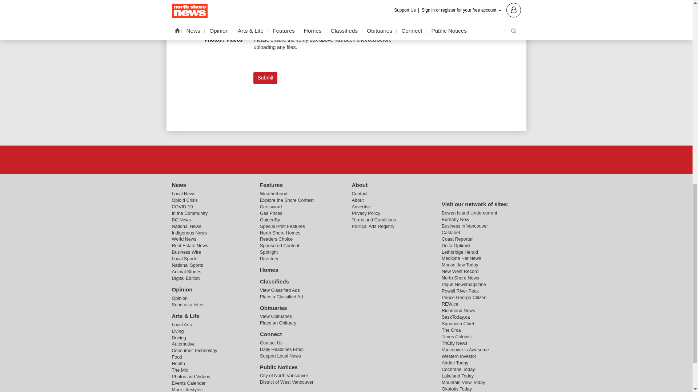  I want to click on X, so click(346, 159).